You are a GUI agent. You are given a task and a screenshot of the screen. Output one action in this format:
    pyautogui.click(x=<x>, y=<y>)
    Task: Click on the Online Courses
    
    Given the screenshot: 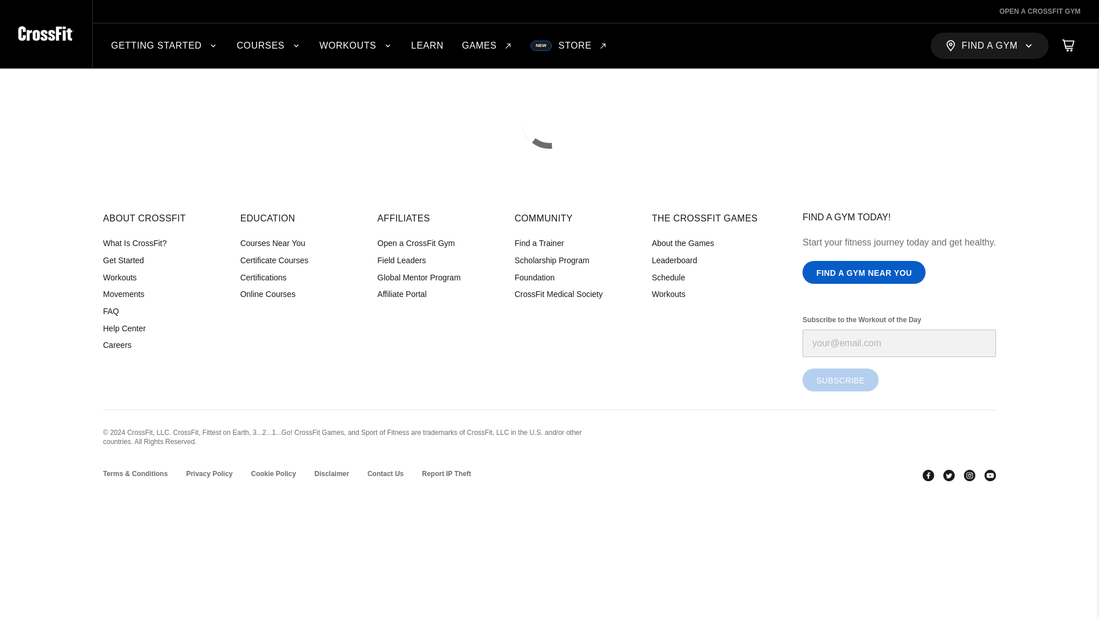 What is the action you would take?
    pyautogui.click(x=356, y=46)
    